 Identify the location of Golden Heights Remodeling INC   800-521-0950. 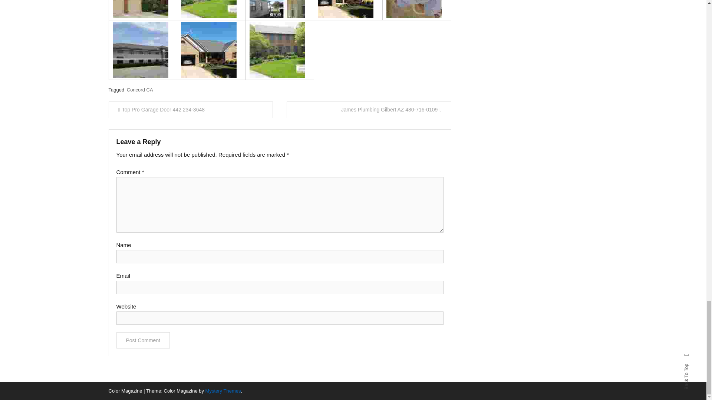
(140, 9).